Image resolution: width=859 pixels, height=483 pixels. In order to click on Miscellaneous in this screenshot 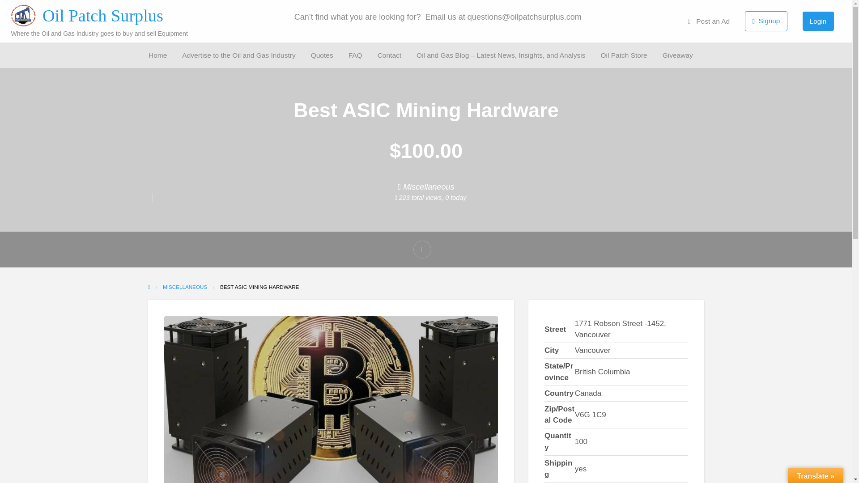, I will do `click(429, 187)`.